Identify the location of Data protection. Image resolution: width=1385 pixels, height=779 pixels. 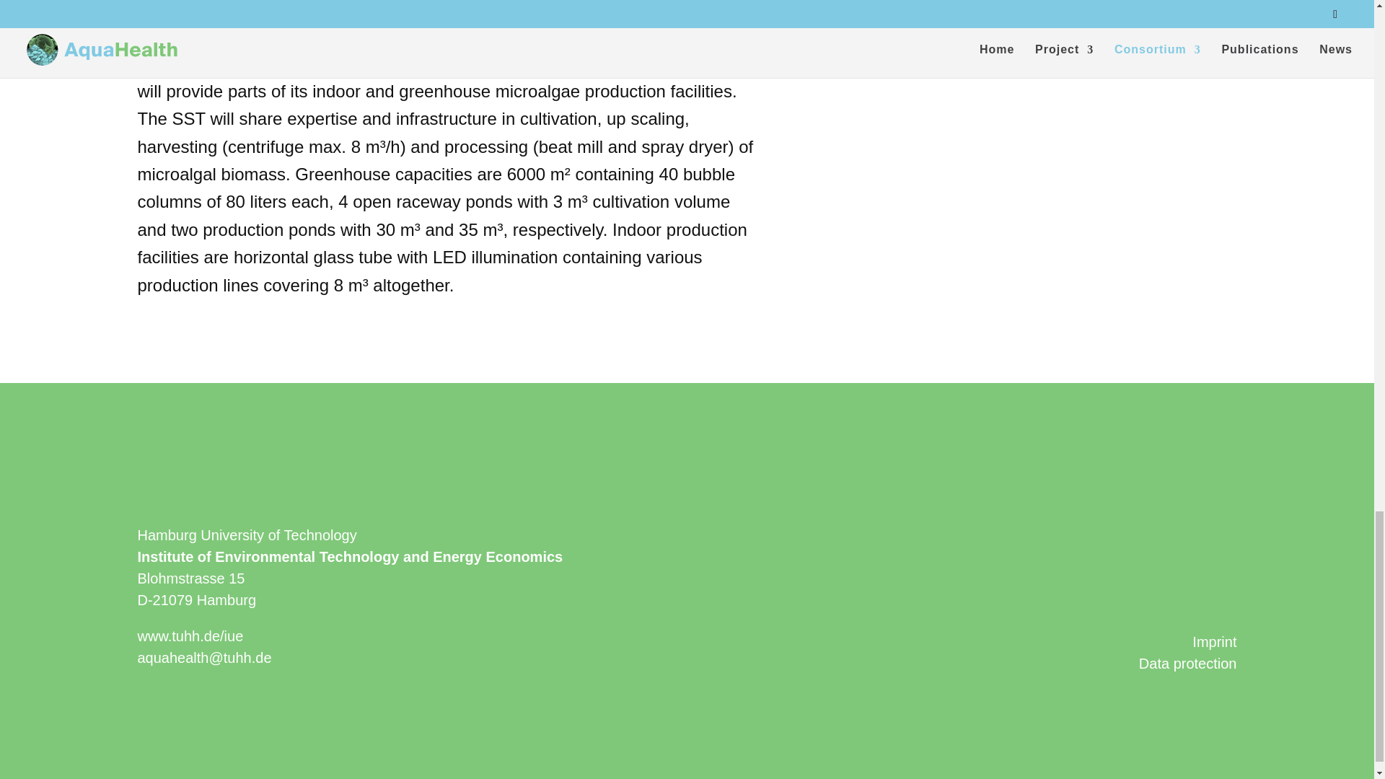
(1187, 664).